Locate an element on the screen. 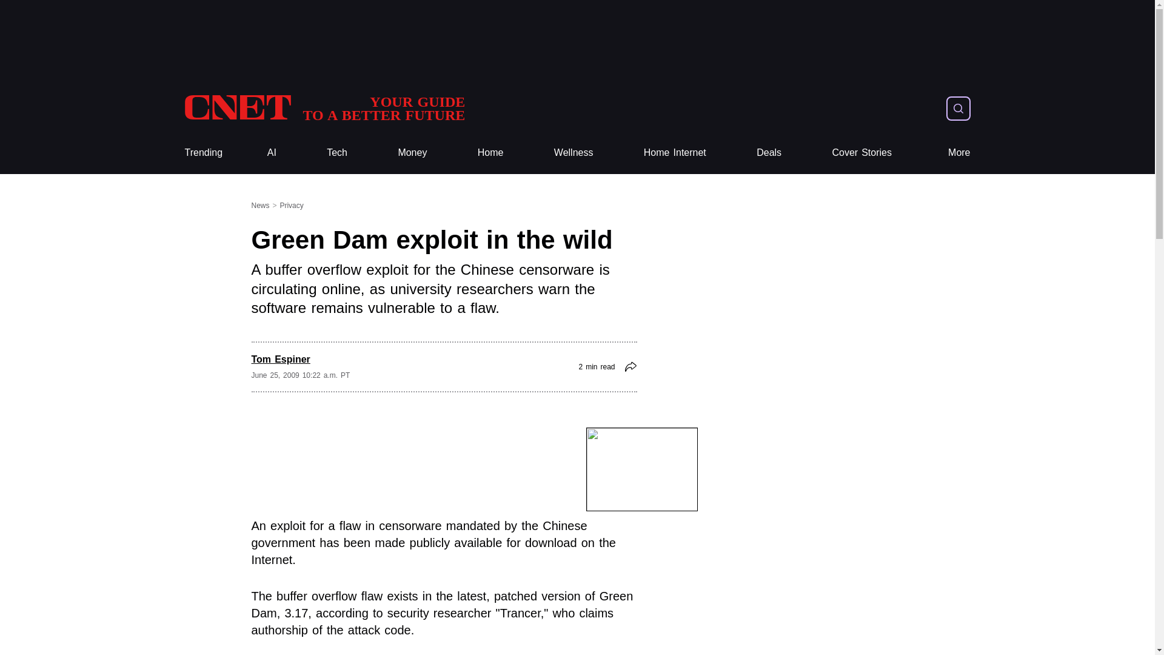  Wellness is located at coordinates (574, 153).